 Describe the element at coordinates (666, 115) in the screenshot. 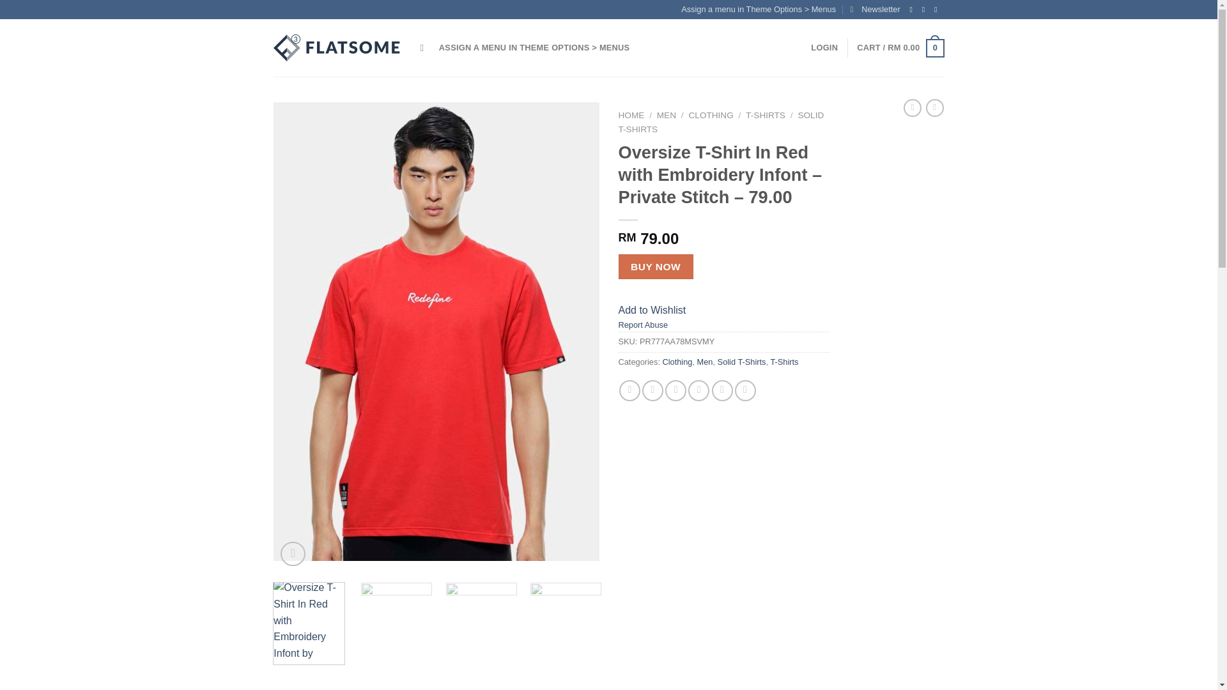

I see `MEN` at that location.